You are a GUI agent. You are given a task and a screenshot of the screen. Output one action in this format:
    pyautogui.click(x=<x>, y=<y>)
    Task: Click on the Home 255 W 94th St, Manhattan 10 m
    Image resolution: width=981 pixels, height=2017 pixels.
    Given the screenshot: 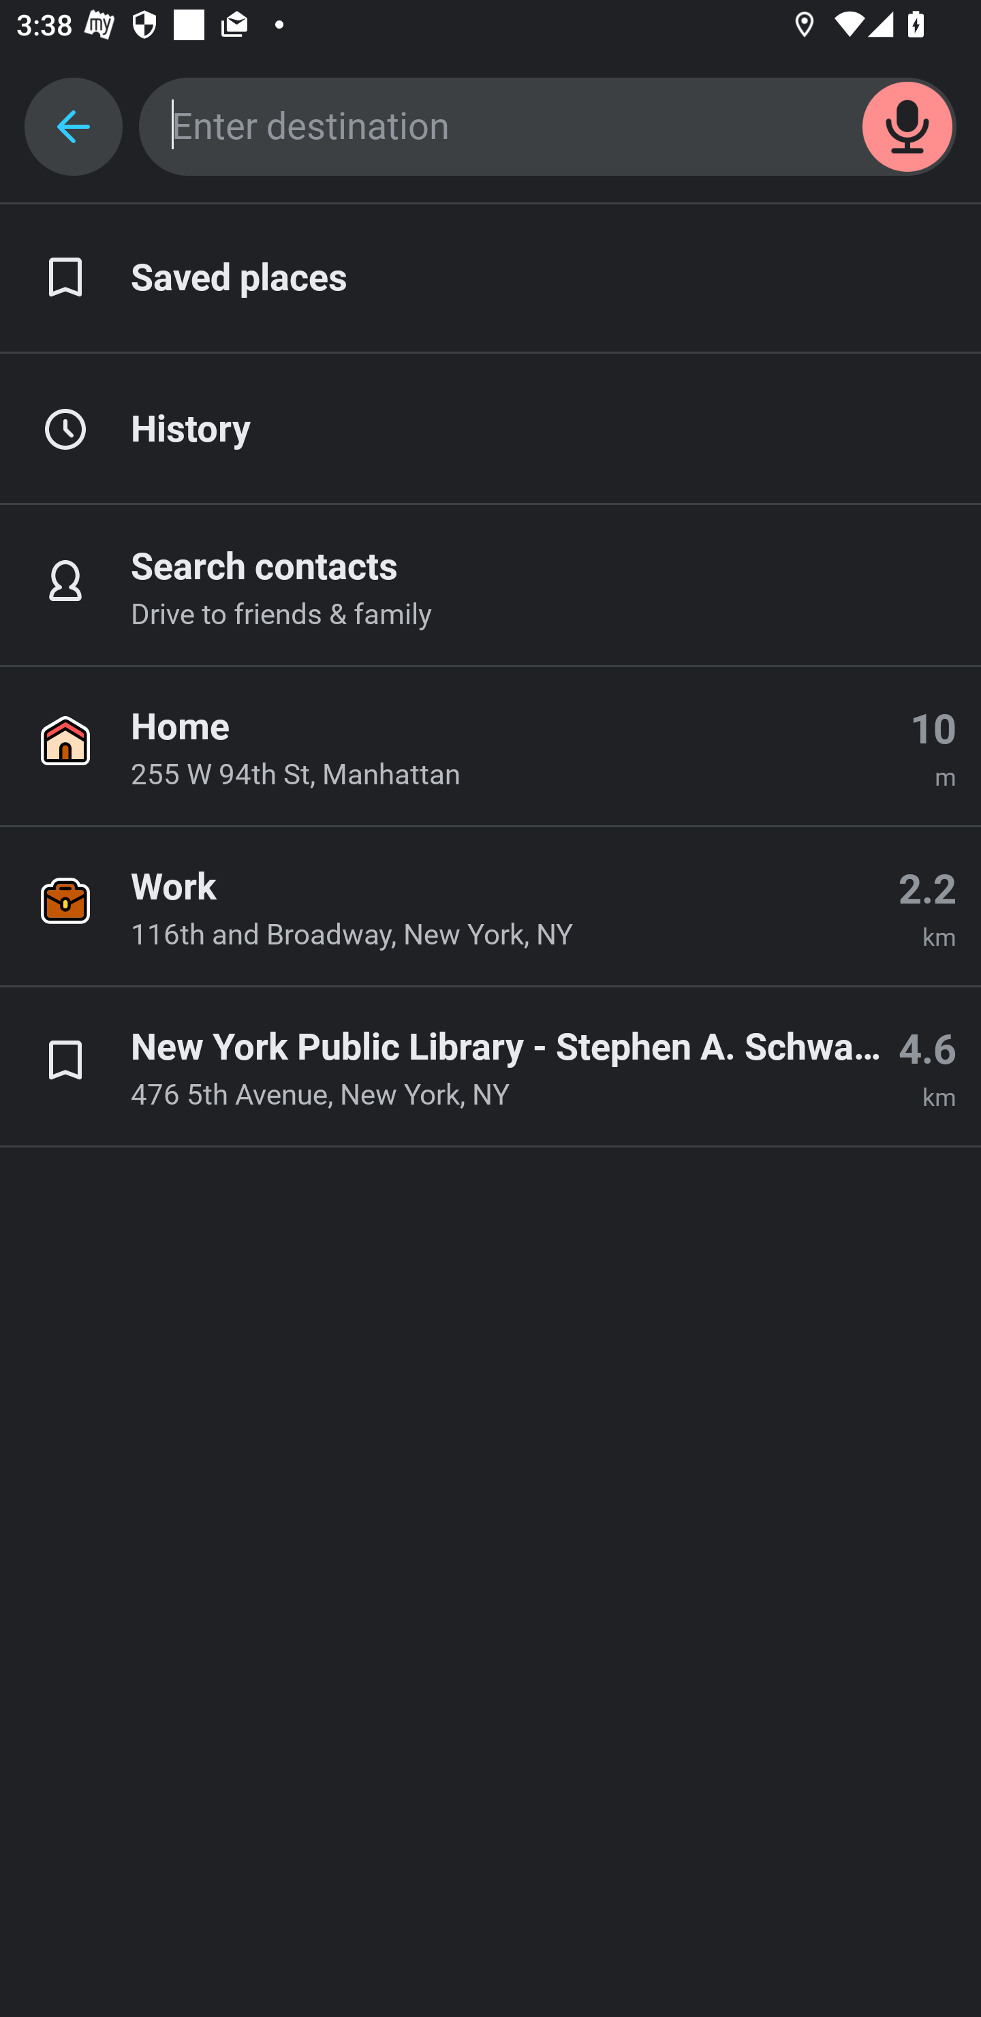 What is the action you would take?
    pyautogui.click(x=490, y=747)
    